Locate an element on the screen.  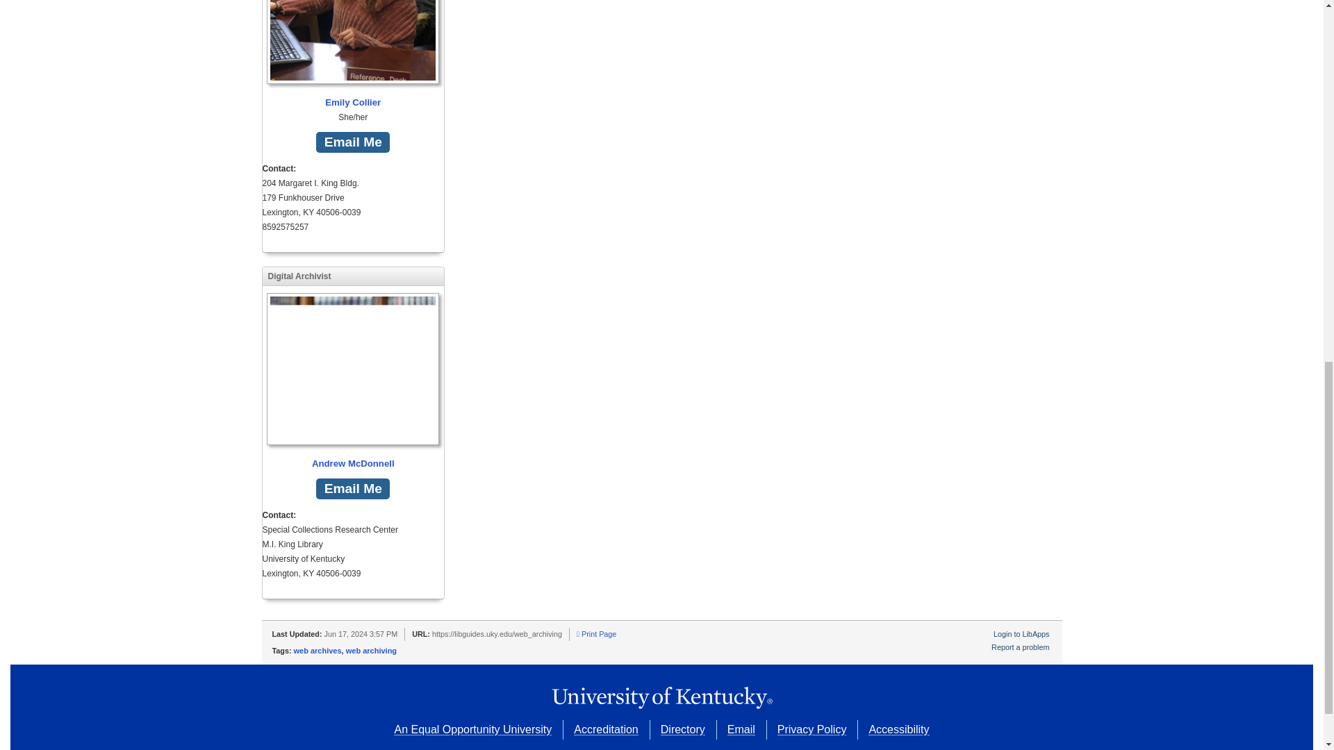
Print Page is located at coordinates (596, 634).